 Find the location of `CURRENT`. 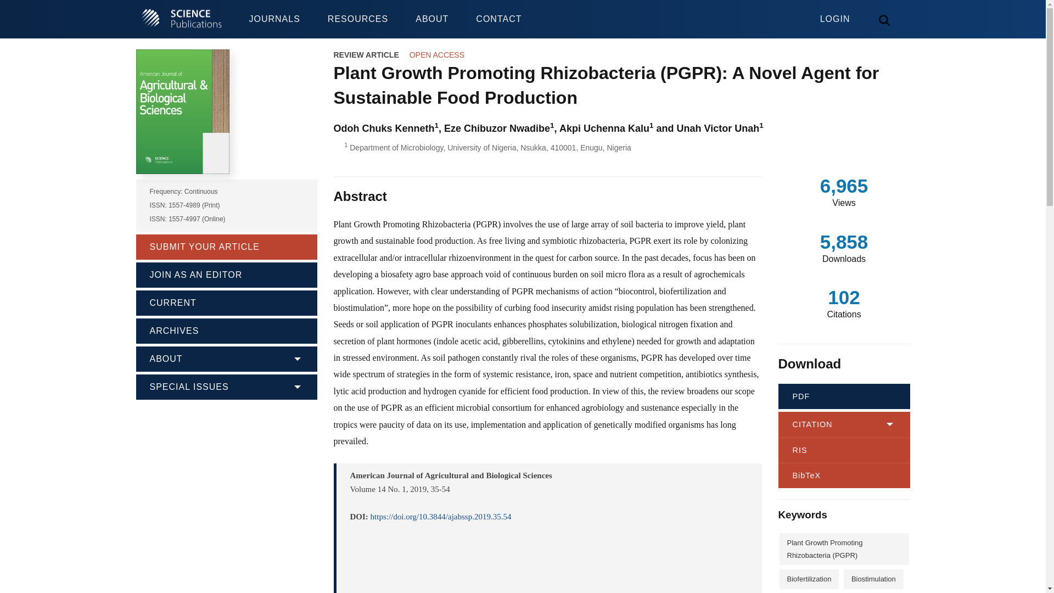

CURRENT is located at coordinates (226, 301).